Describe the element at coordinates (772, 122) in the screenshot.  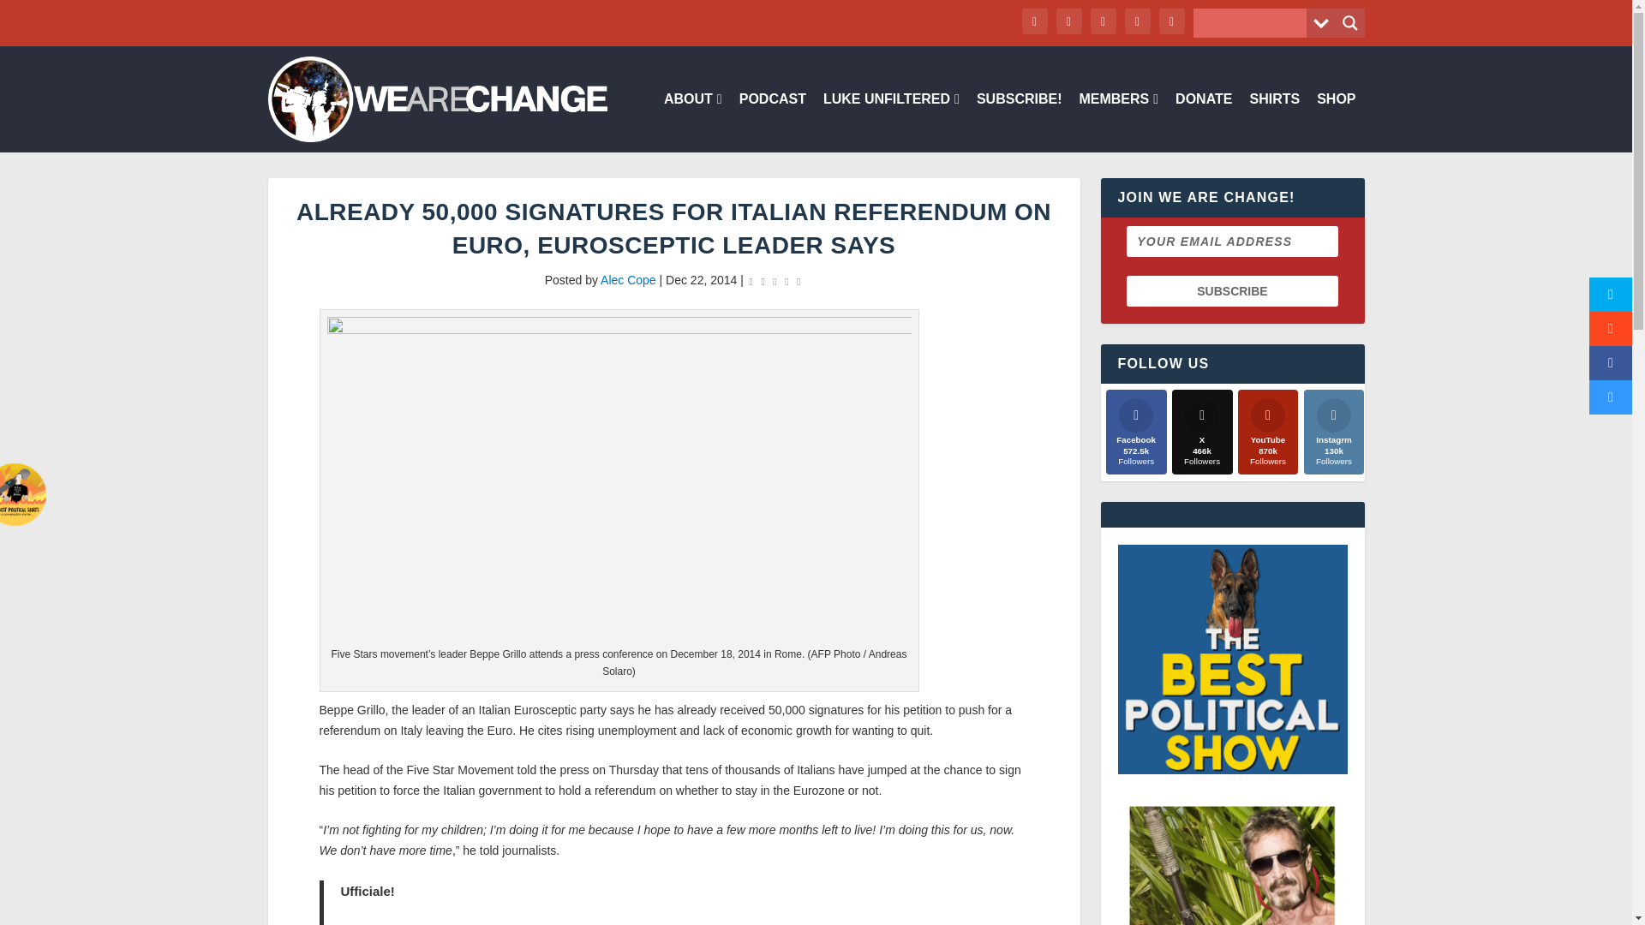
I see `PODCAST` at that location.